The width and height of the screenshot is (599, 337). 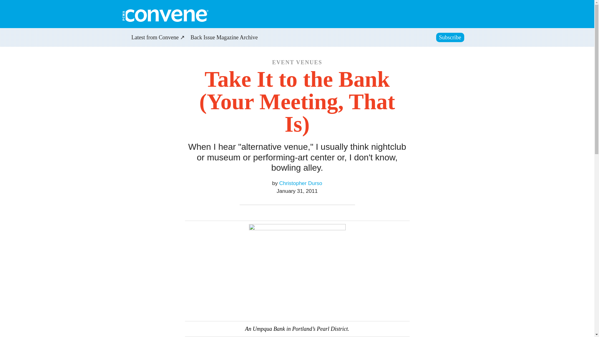 I want to click on Back Issue Magazine Archive, so click(x=224, y=38).